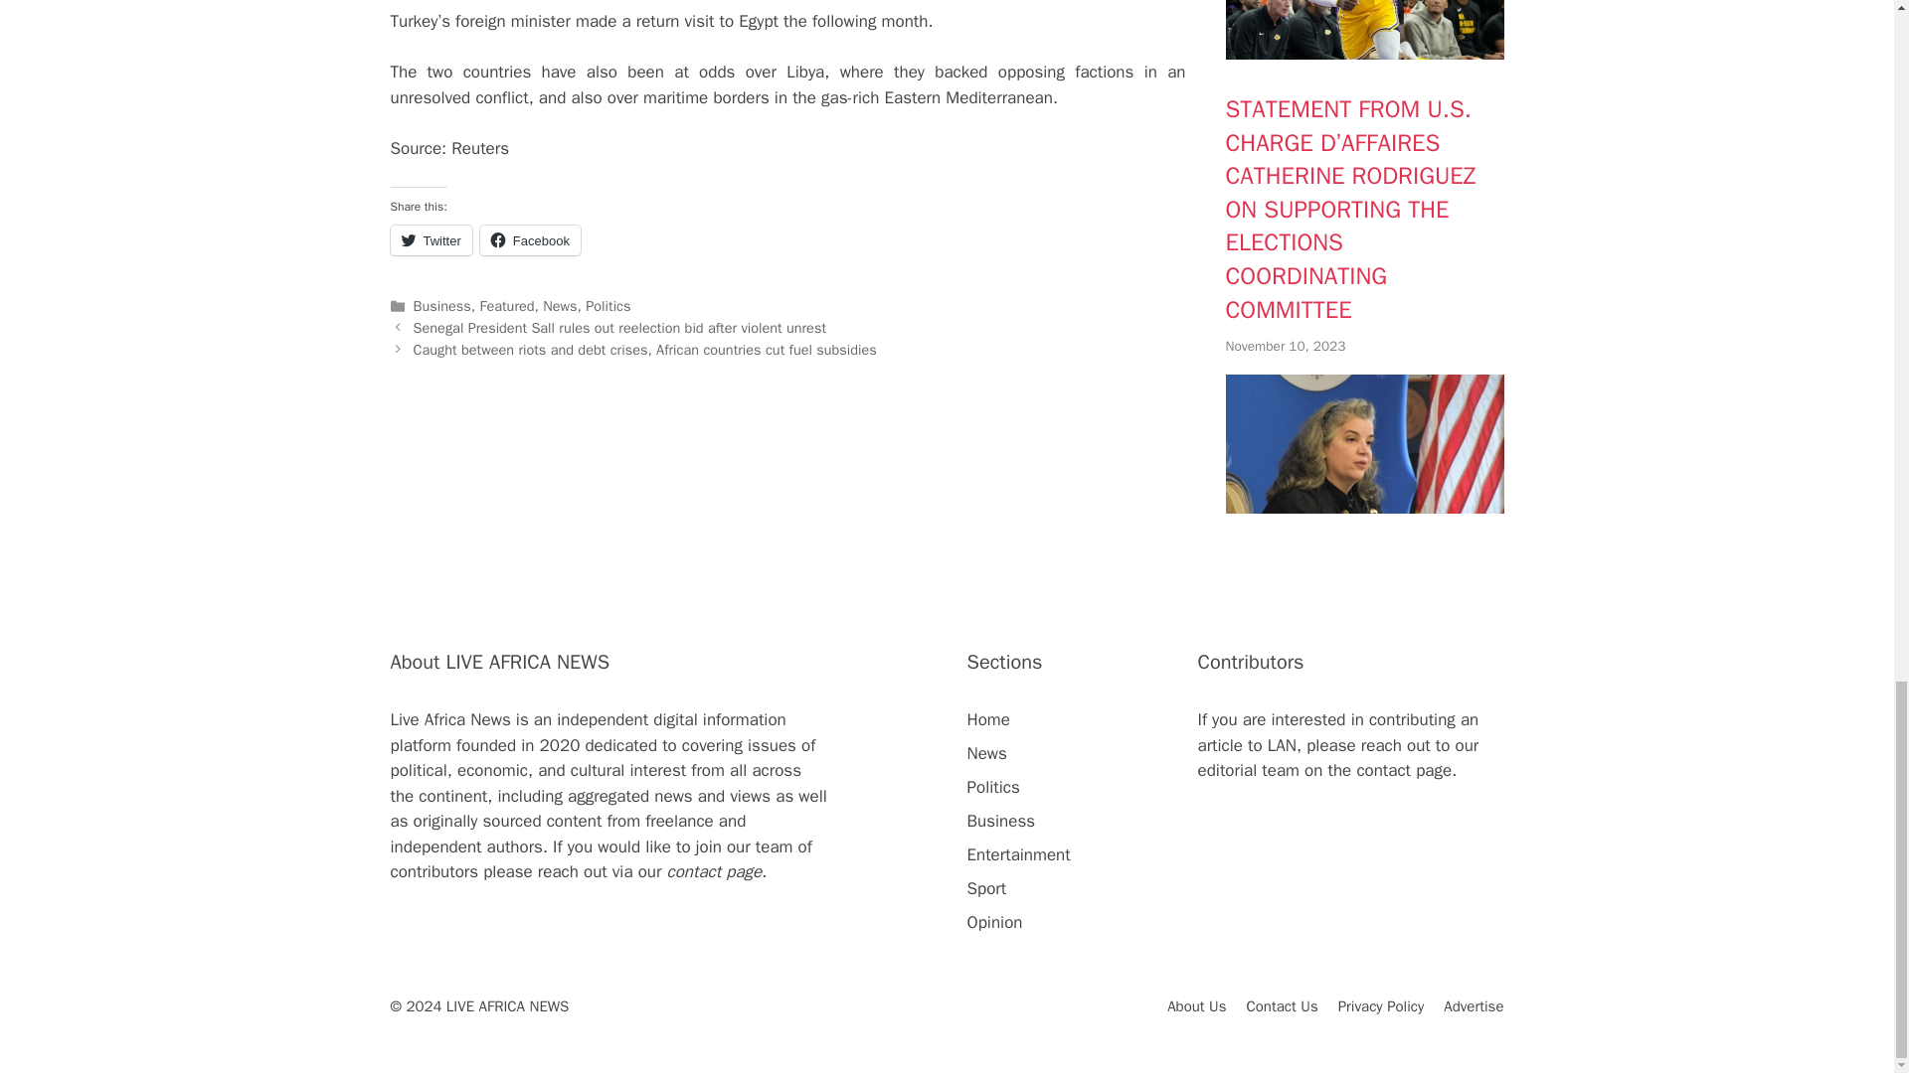 Image resolution: width=1909 pixels, height=1073 pixels. What do you see at coordinates (530, 240) in the screenshot?
I see `Facebook` at bounding box center [530, 240].